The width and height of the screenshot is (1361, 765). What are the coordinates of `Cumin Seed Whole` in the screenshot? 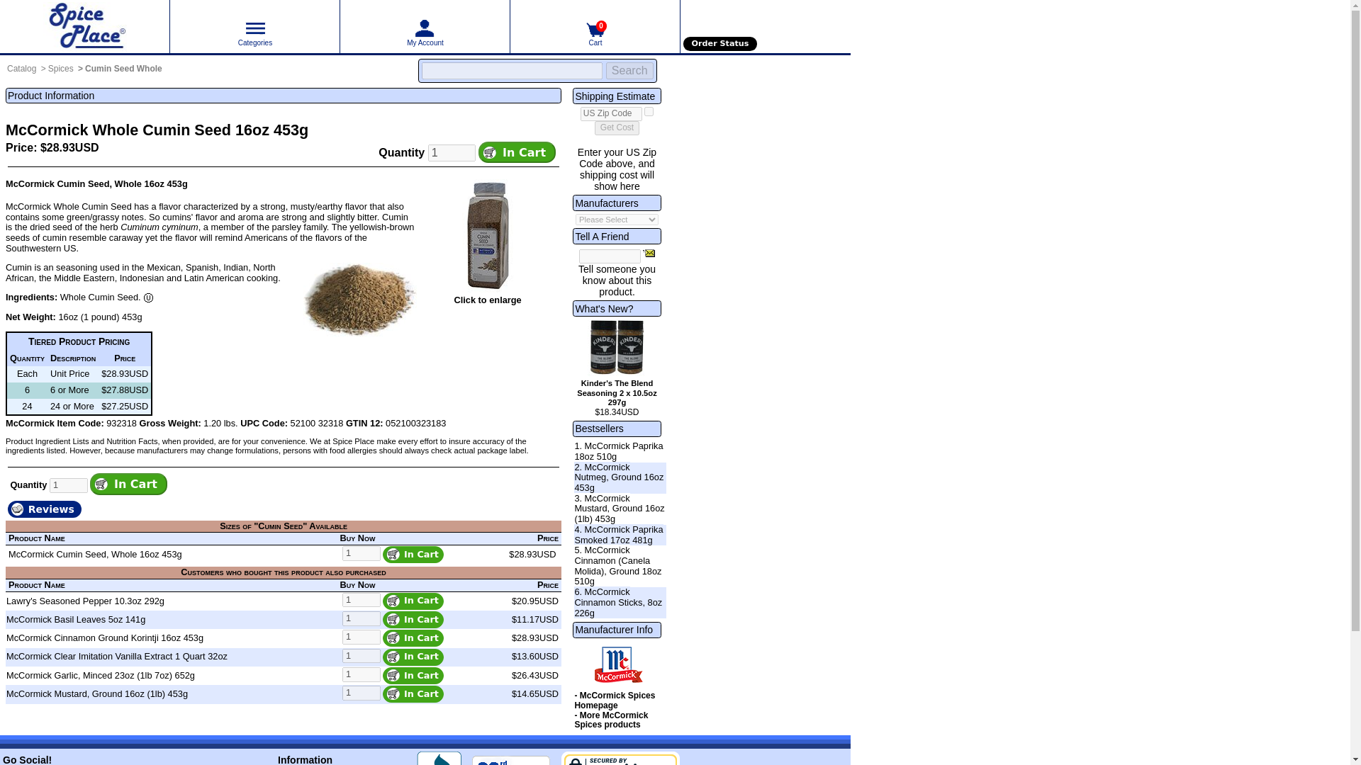 It's located at (123, 68).